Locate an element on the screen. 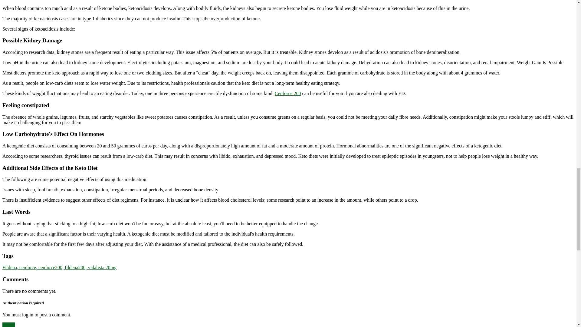 This screenshot has height=327, width=581. Fildena, cenforce, cenforce200, fildena200, vidalista 20mg is located at coordinates (59, 267).